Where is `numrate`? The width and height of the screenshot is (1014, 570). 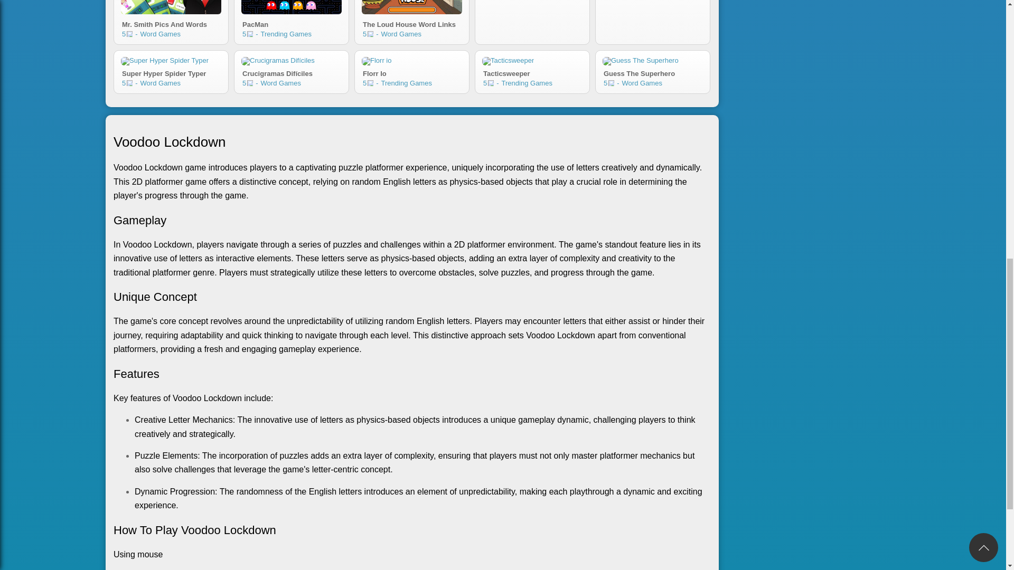
numrate is located at coordinates (491, 83).